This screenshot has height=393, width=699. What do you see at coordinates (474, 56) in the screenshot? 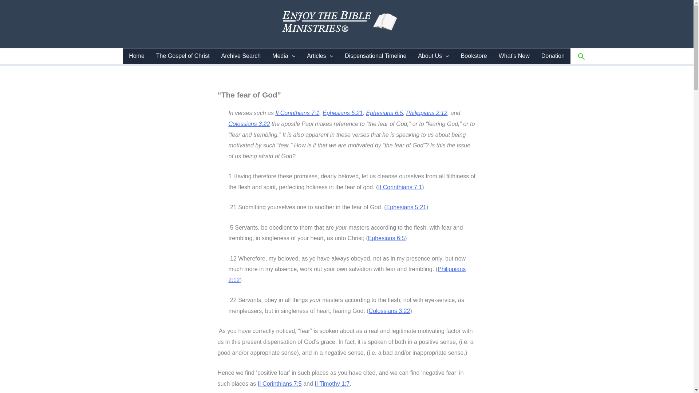
I see `Bookstore` at bounding box center [474, 56].